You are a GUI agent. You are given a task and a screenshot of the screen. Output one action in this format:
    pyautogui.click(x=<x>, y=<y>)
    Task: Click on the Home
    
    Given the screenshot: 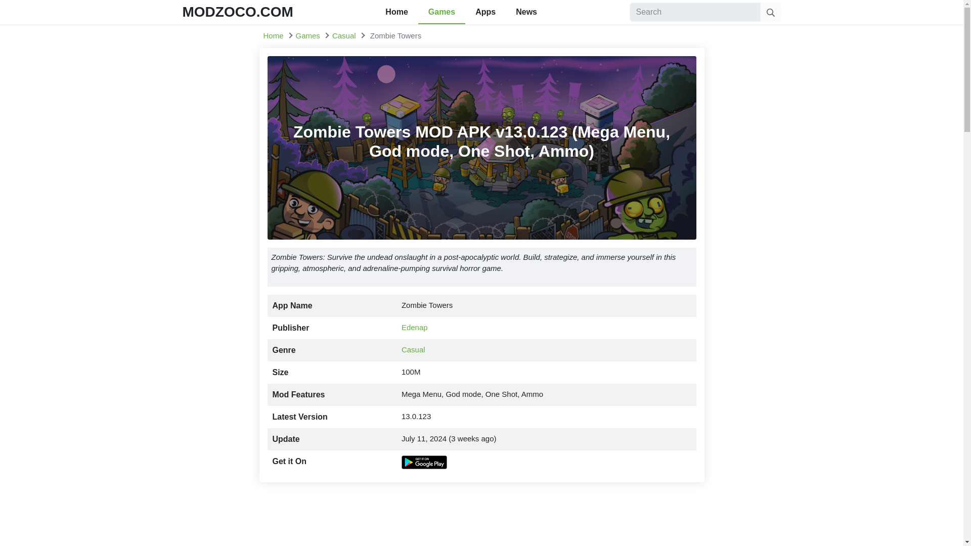 What is the action you would take?
    pyautogui.click(x=273, y=35)
    